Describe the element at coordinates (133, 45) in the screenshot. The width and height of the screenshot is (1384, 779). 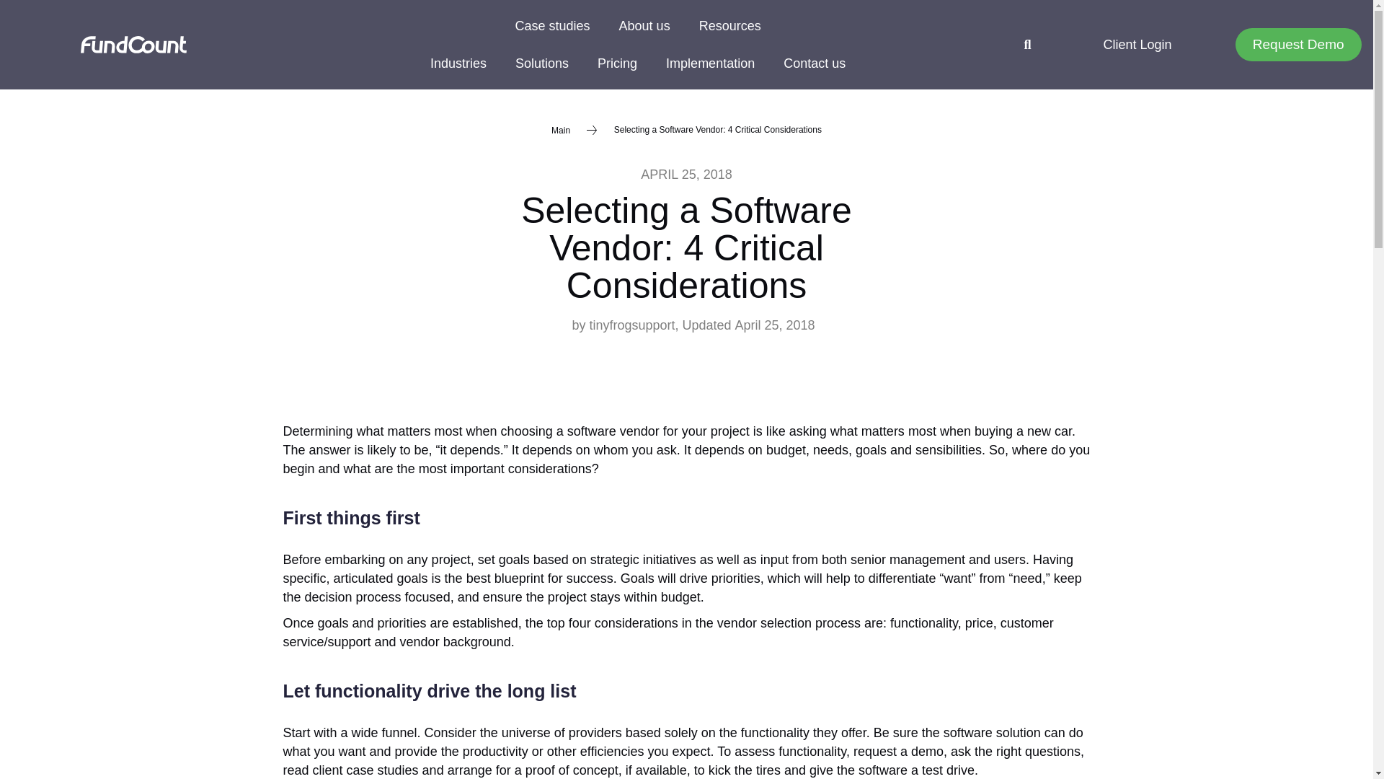
I see `white-logo-svg` at that location.